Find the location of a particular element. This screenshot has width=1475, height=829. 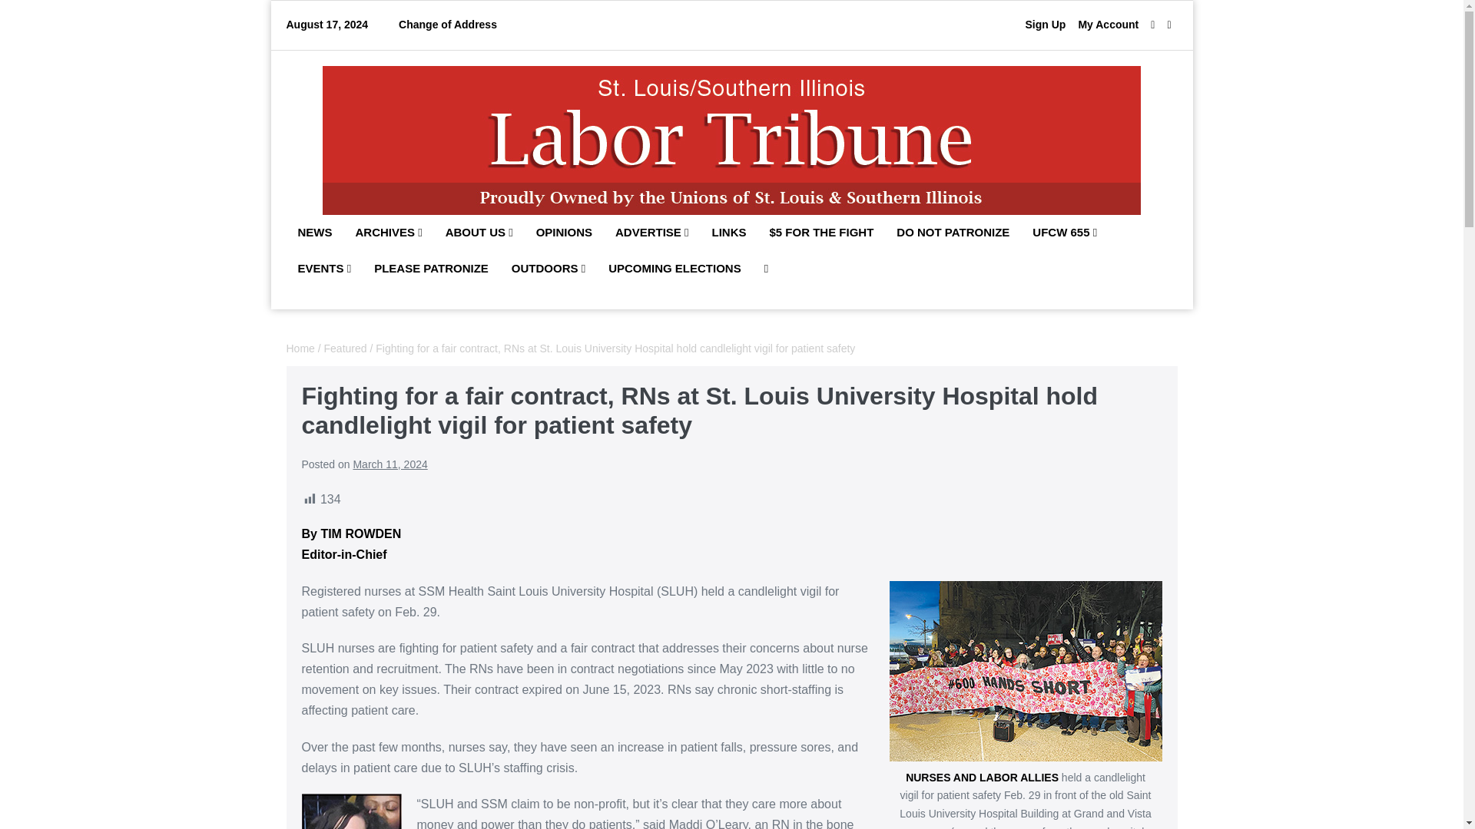

NEWS is located at coordinates (315, 233).